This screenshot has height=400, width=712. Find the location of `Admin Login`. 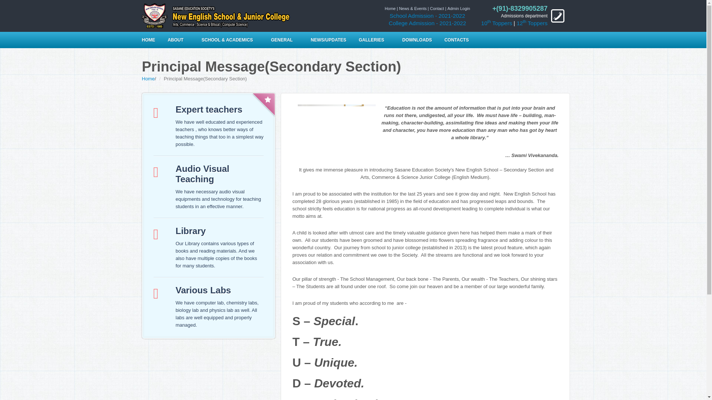

Admin Login is located at coordinates (458, 9).